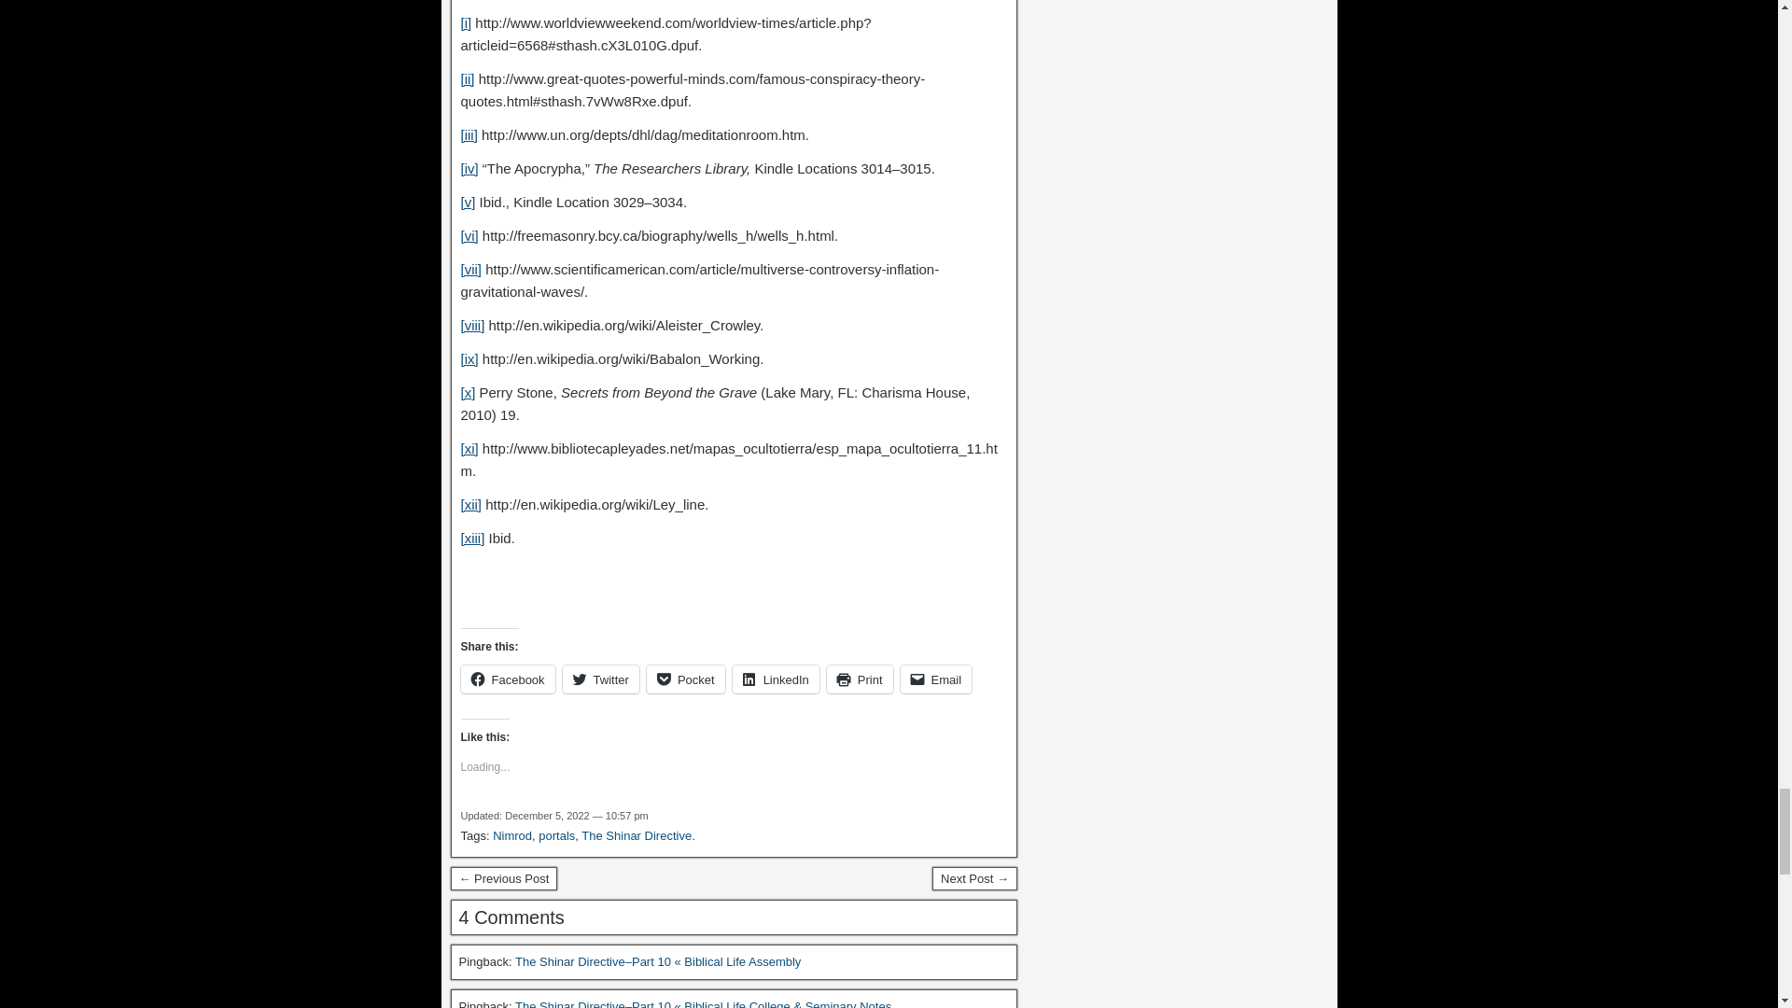 The height and width of the screenshot is (1008, 1792). Describe the element at coordinates (776, 679) in the screenshot. I see `Click to share on LinkedIn` at that location.